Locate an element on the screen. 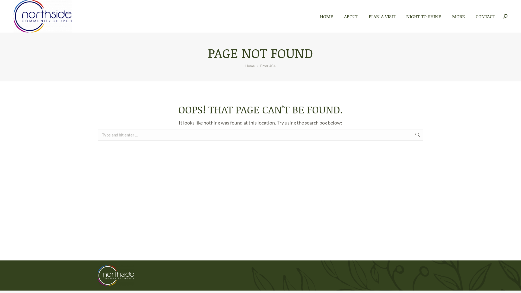 This screenshot has width=521, height=293. HOME is located at coordinates (327, 16).